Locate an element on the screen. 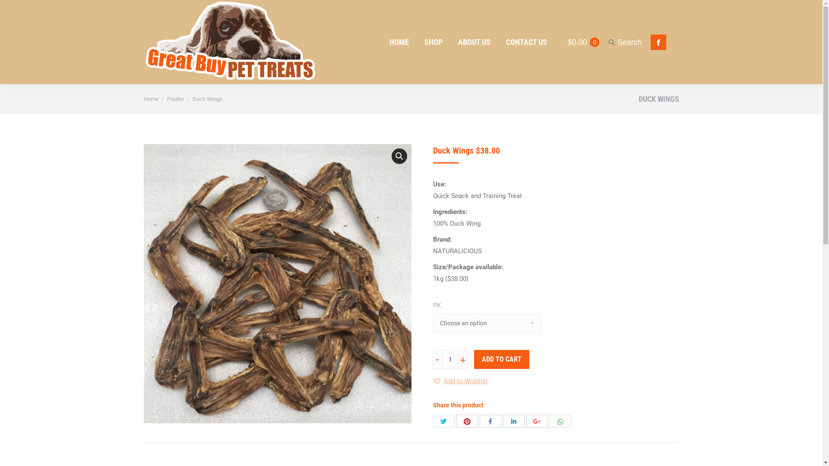 The height and width of the screenshot is (466, 829). Facebook is located at coordinates (658, 42).